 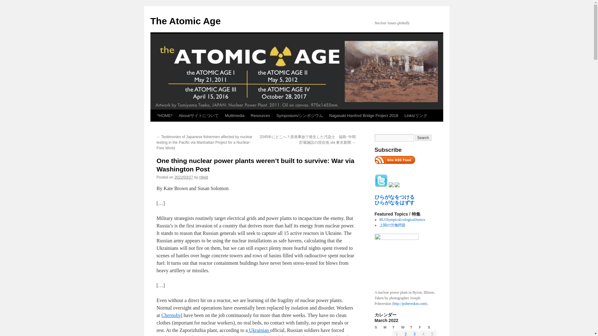 I want to click on Search, so click(x=423, y=138).